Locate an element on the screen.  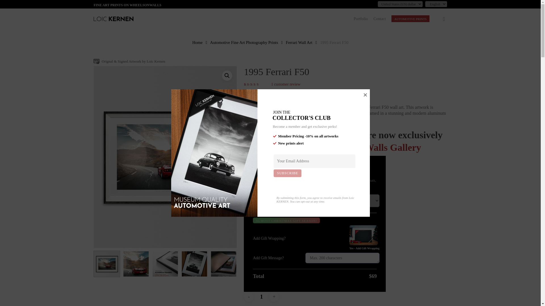
Ferrari Wall Art is located at coordinates (299, 42).